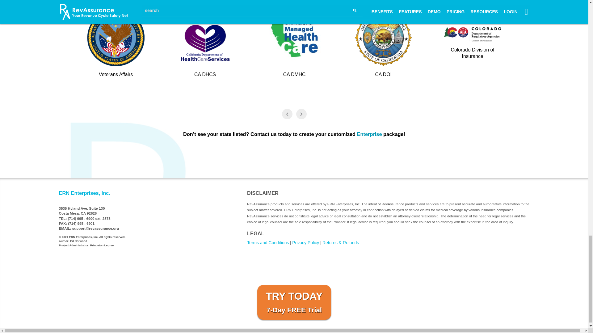 The image size is (593, 333). I want to click on Privacy Policy, so click(305, 242).